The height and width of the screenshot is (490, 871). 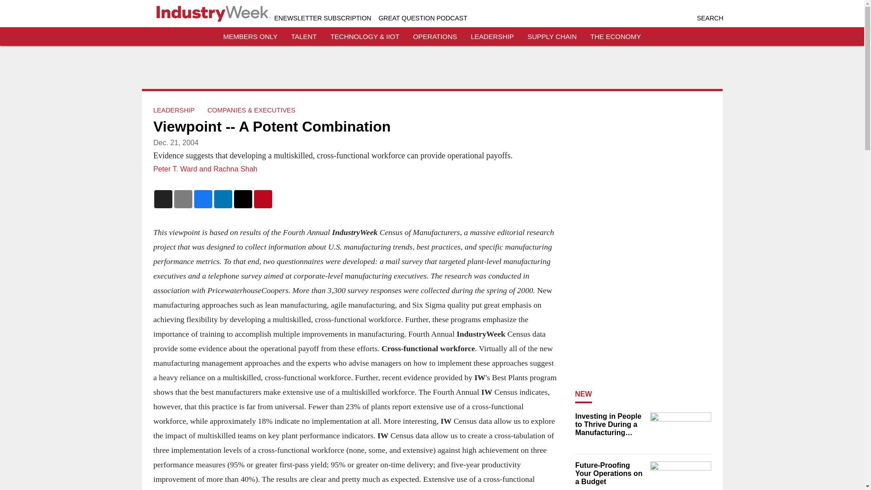 What do you see at coordinates (422, 18) in the screenshot?
I see `GREAT QUESTION PODCAST` at bounding box center [422, 18].